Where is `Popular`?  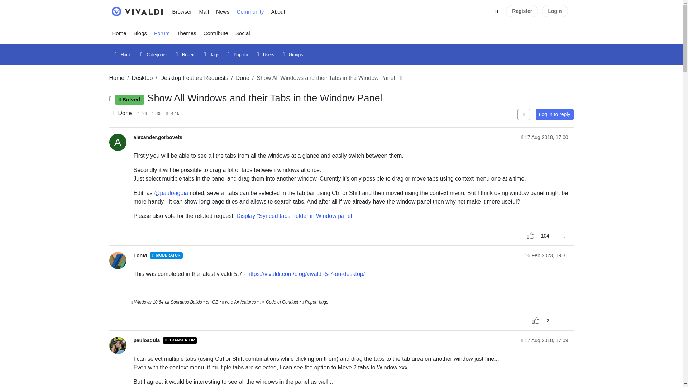 Popular is located at coordinates (237, 54).